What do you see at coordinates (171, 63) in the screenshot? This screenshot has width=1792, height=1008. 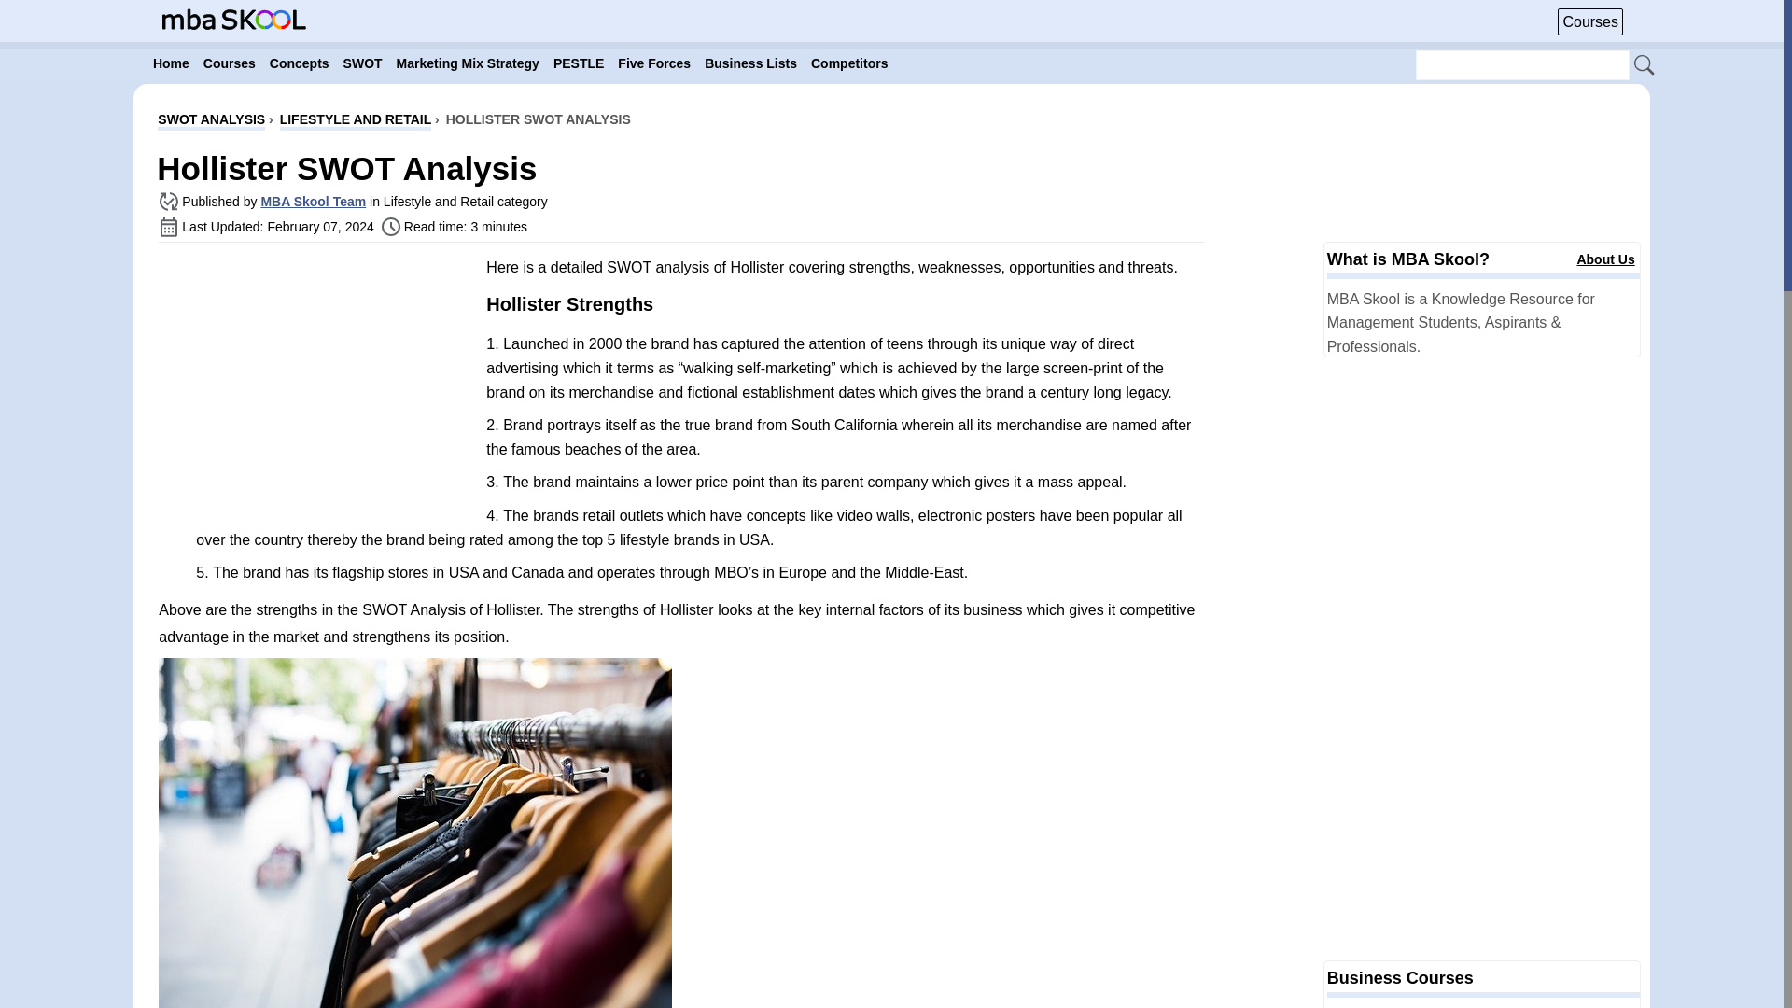 I see `Home` at bounding box center [171, 63].